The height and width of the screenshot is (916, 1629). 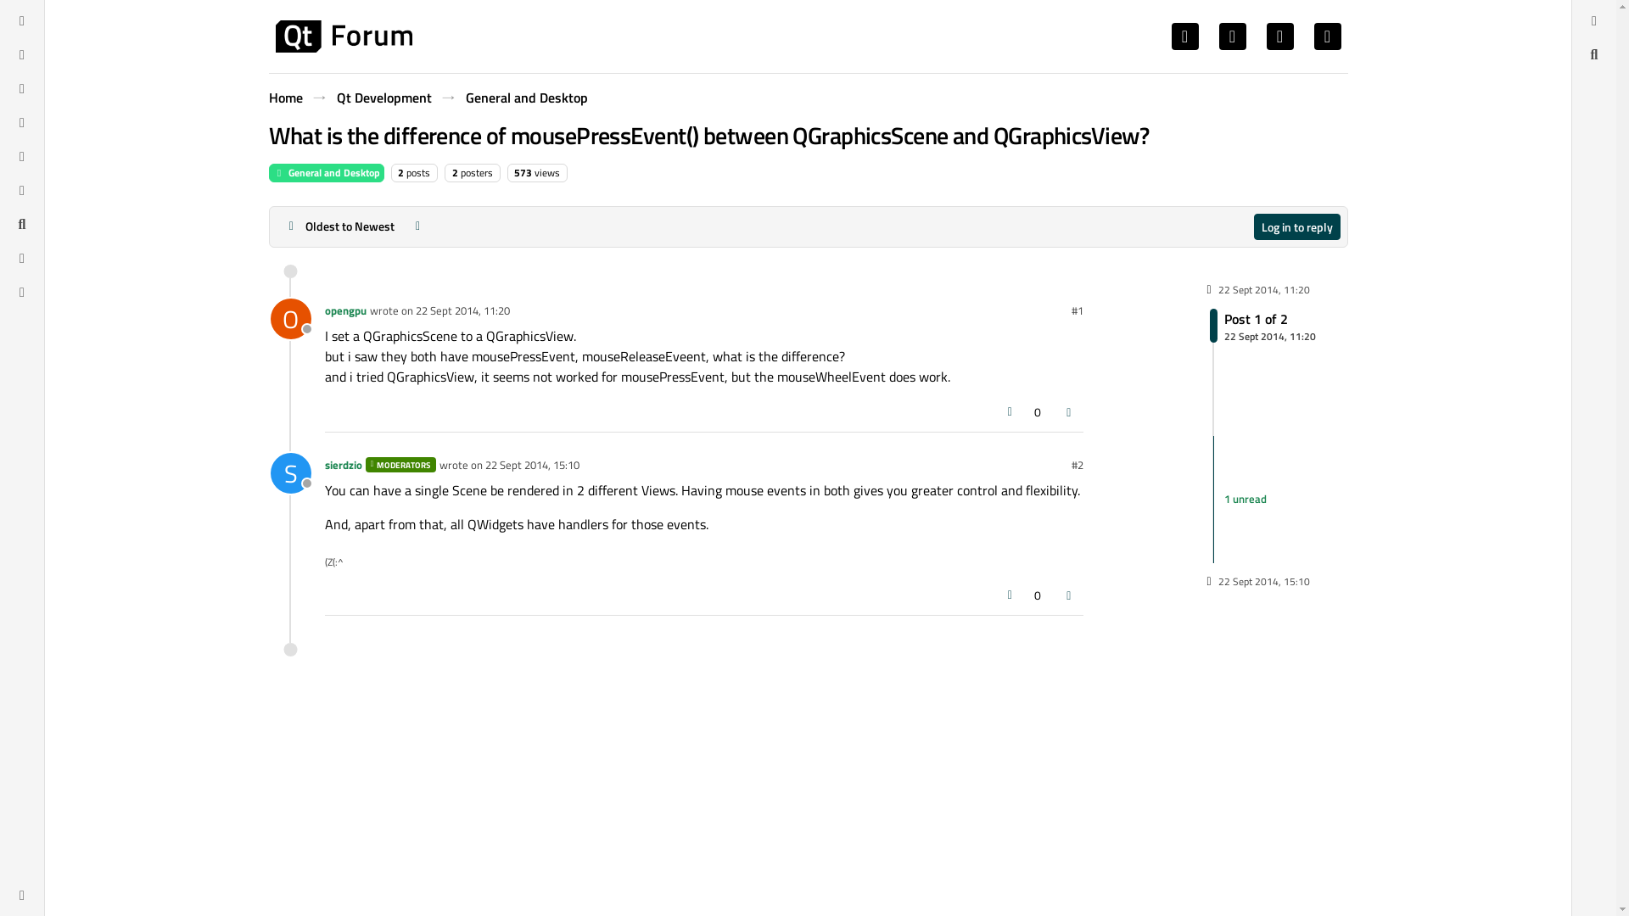 What do you see at coordinates (285, 97) in the screenshot?
I see `opengpu` at bounding box center [285, 97].